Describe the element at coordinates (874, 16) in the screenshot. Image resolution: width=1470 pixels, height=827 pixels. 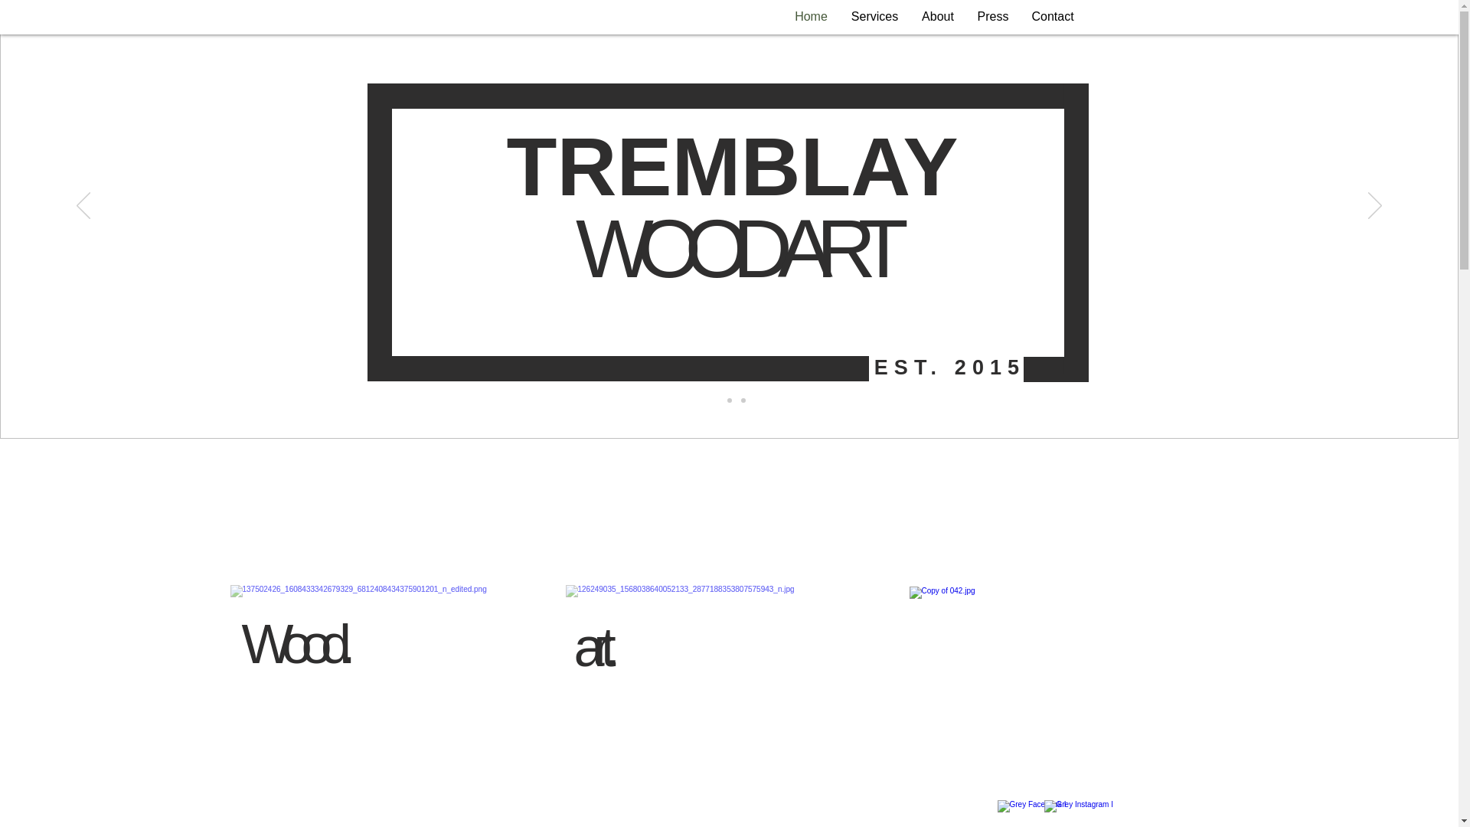
I see `Services` at that location.